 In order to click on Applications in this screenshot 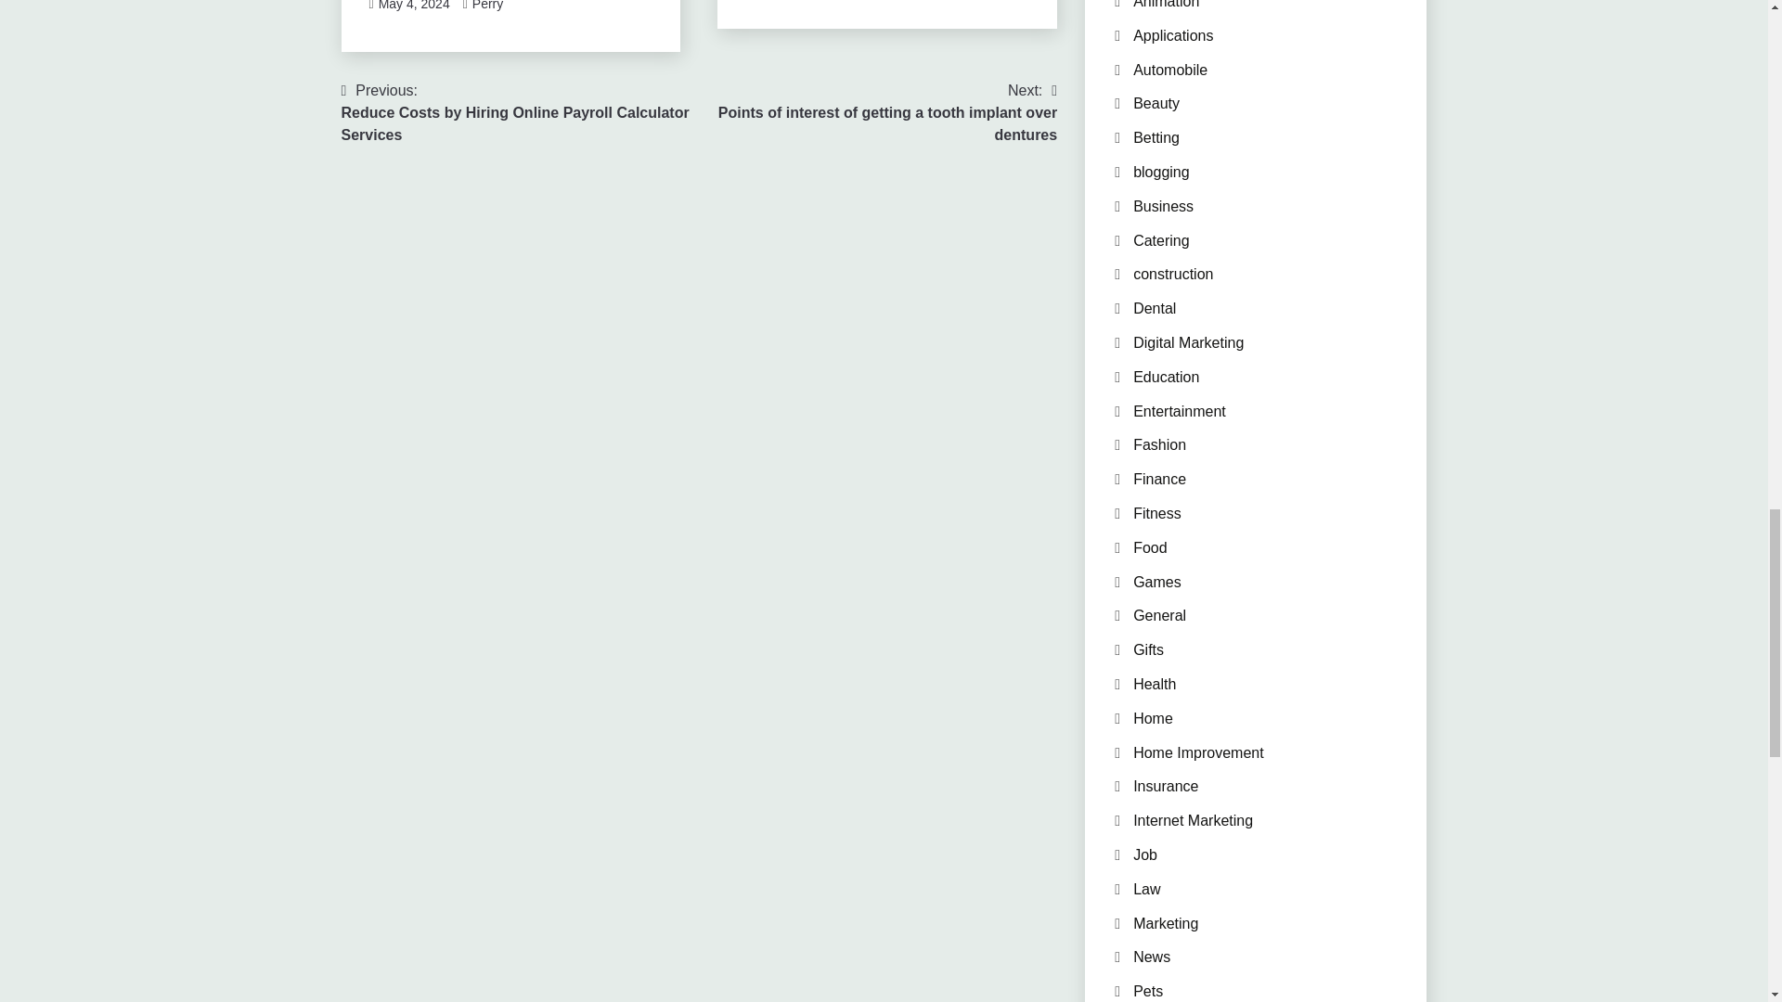, I will do `click(1173, 35)`.